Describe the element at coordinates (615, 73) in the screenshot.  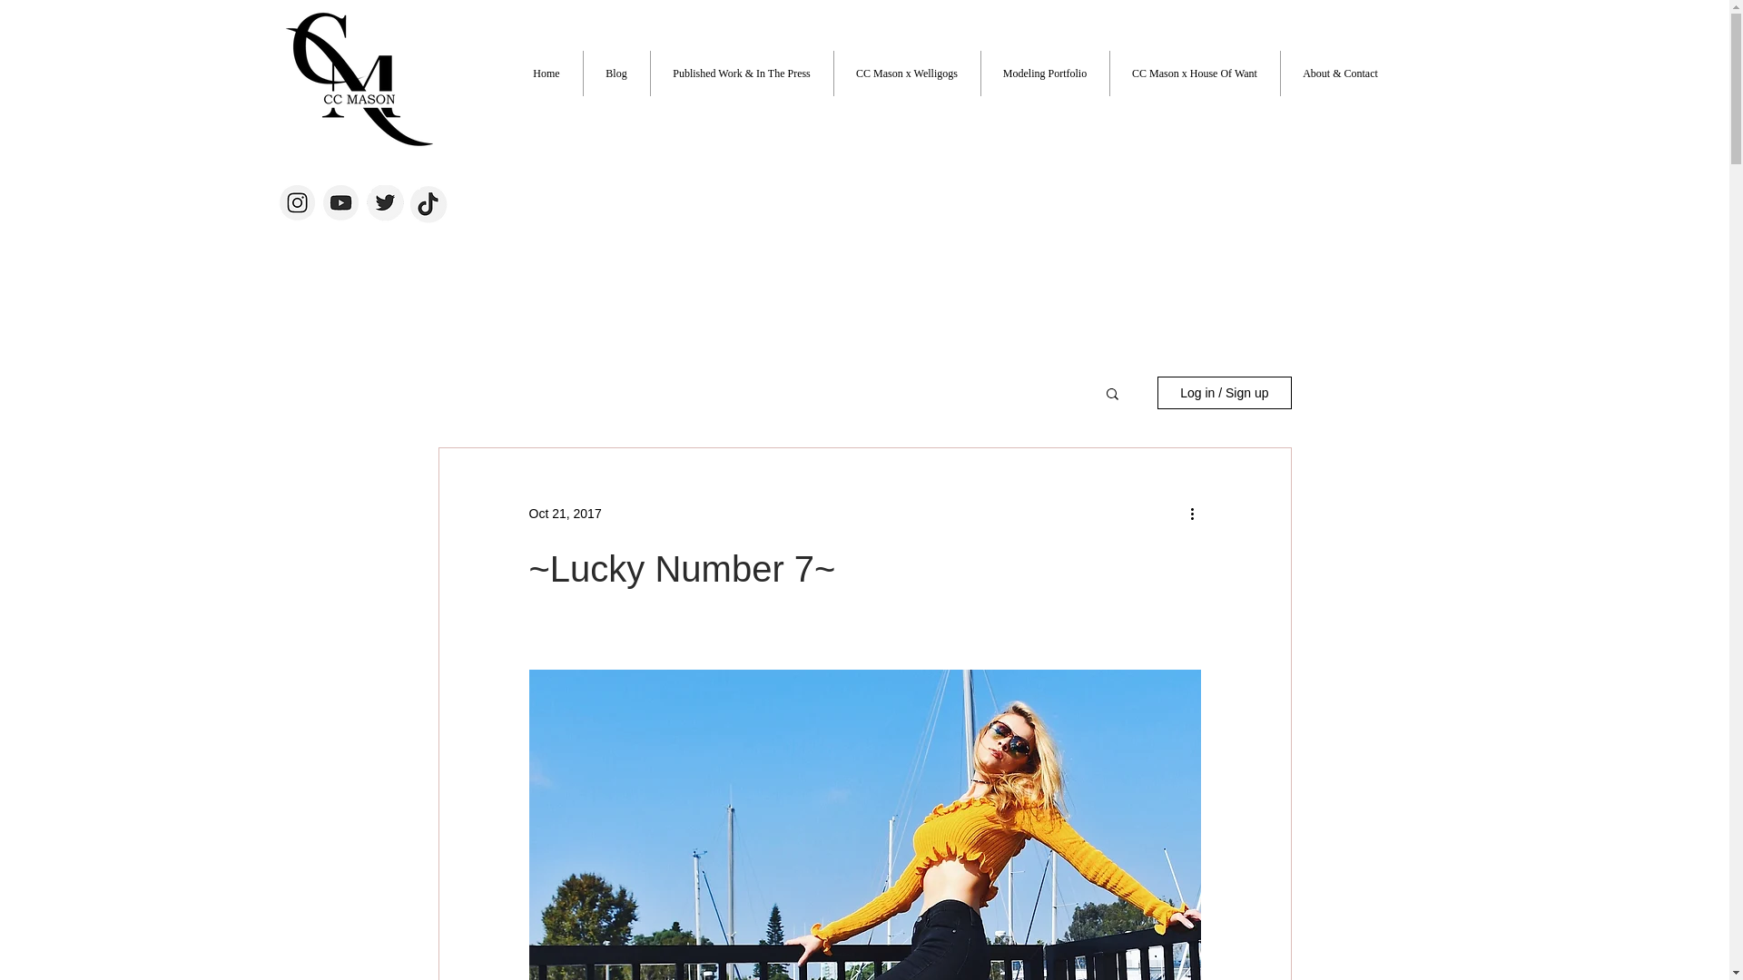
I see `Blog` at that location.